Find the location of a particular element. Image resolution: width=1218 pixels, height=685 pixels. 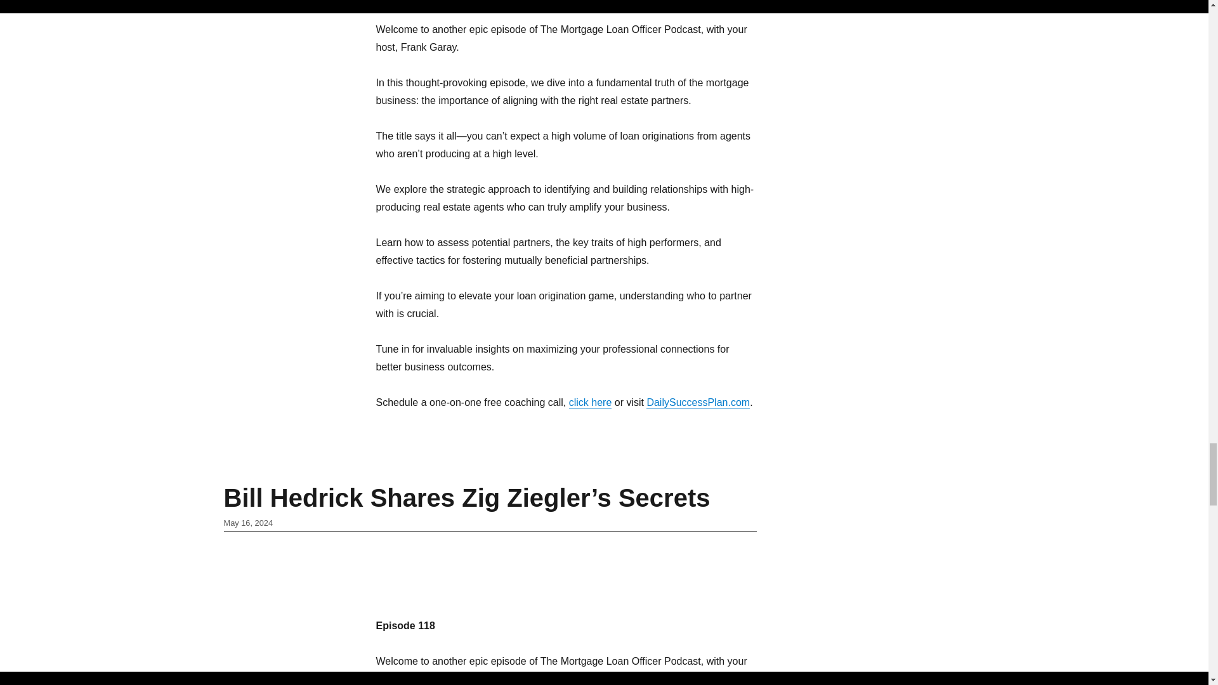

DailySuccessPlan.com is located at coordinates (698, 402).